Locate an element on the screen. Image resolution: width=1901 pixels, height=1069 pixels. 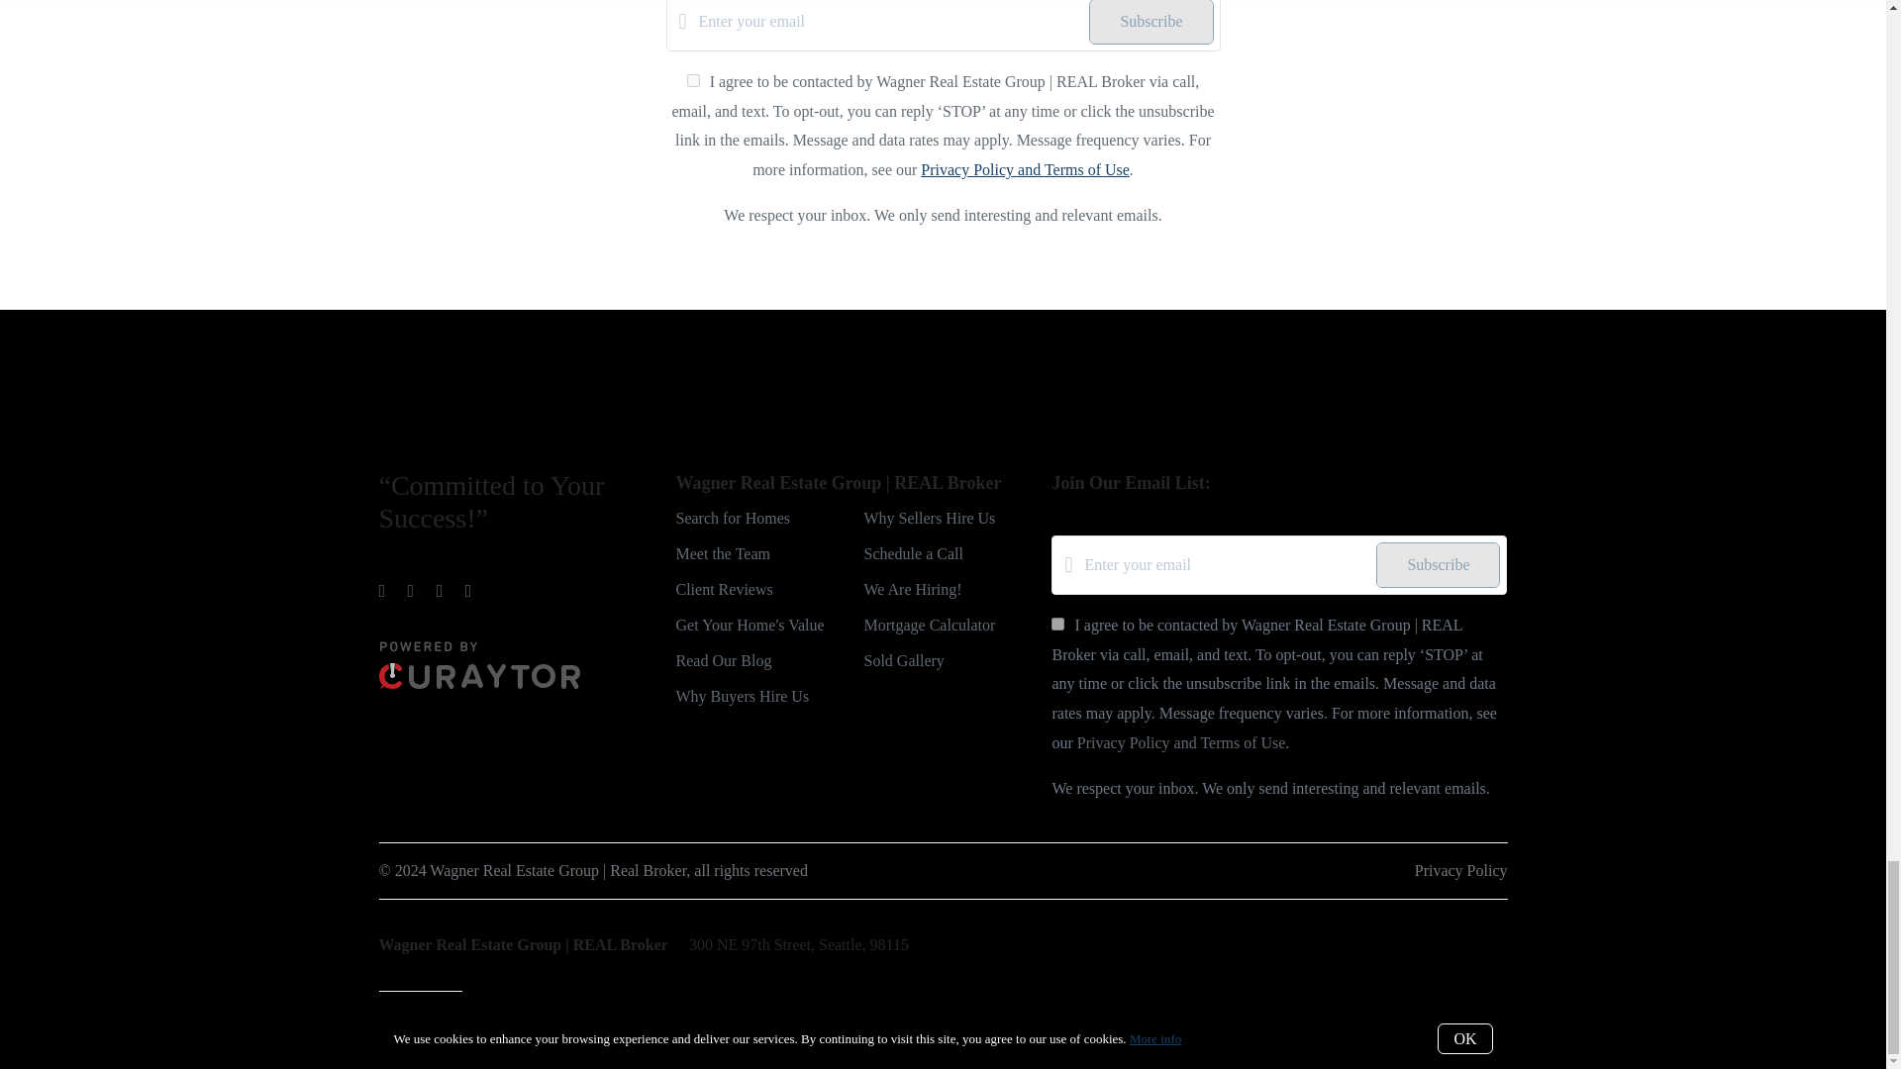
Subscribe is located at coordinates (1151, 22).